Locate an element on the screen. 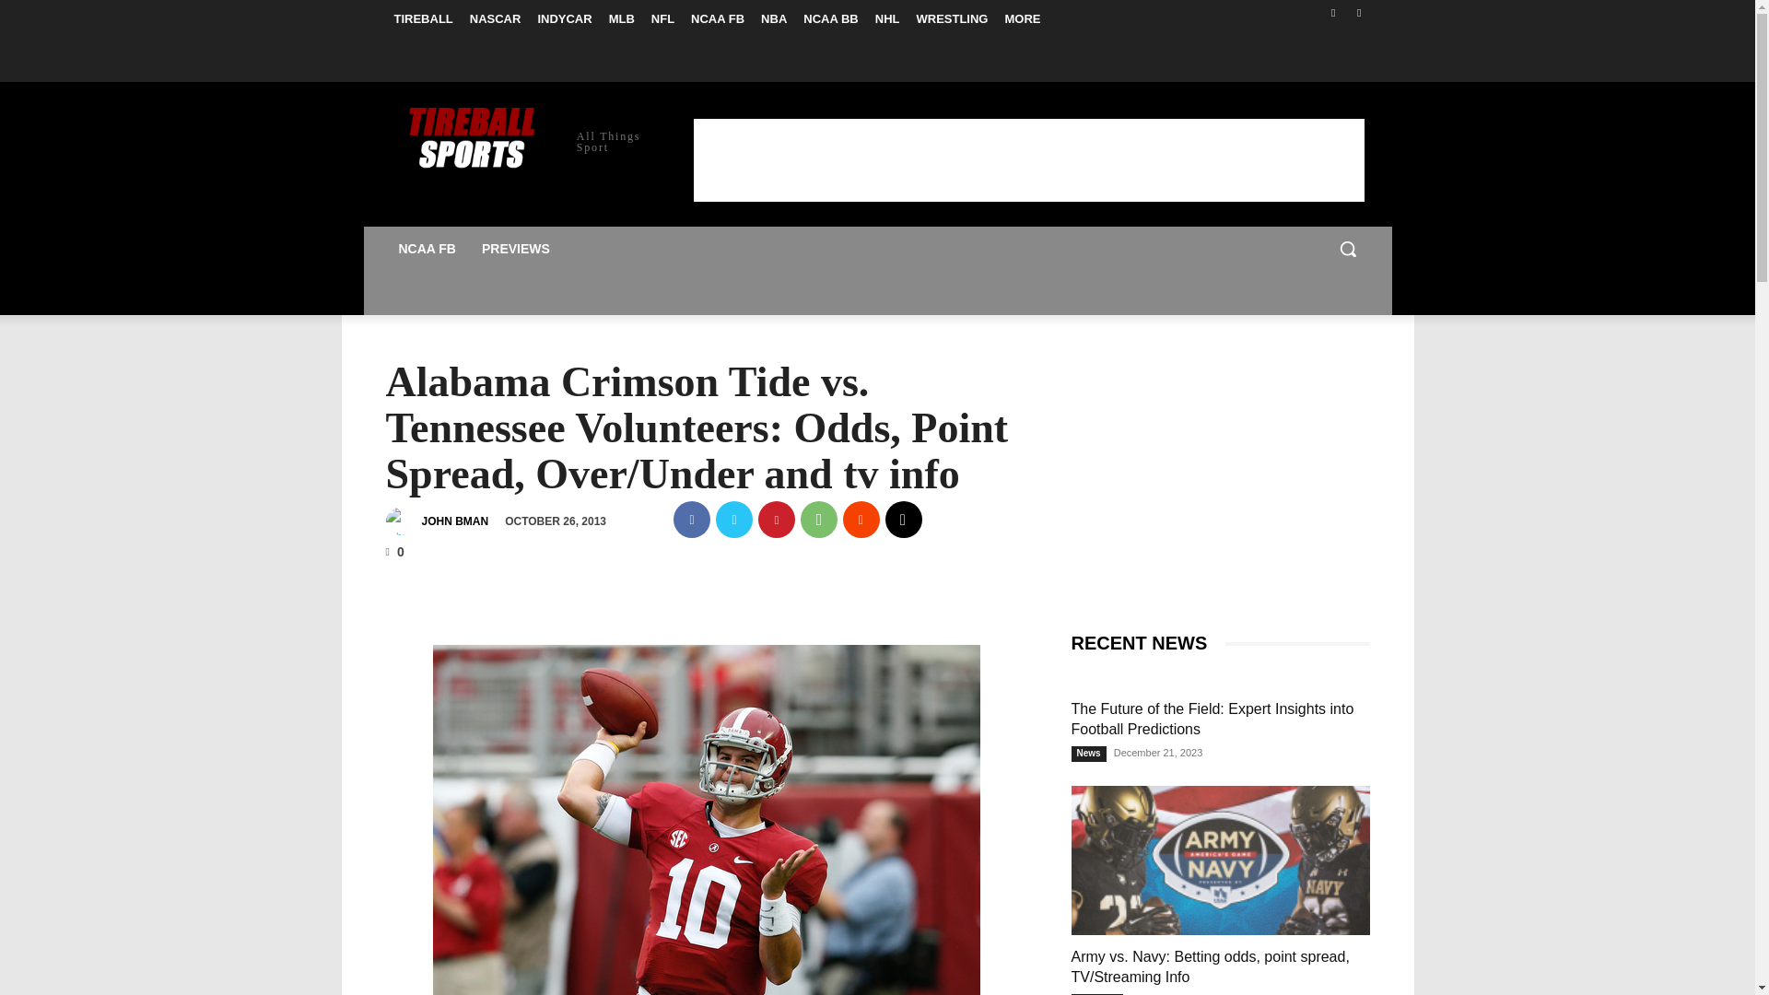 This screenshot has height=995, width=1769. ReddIt is located at coordinates (861, 520).